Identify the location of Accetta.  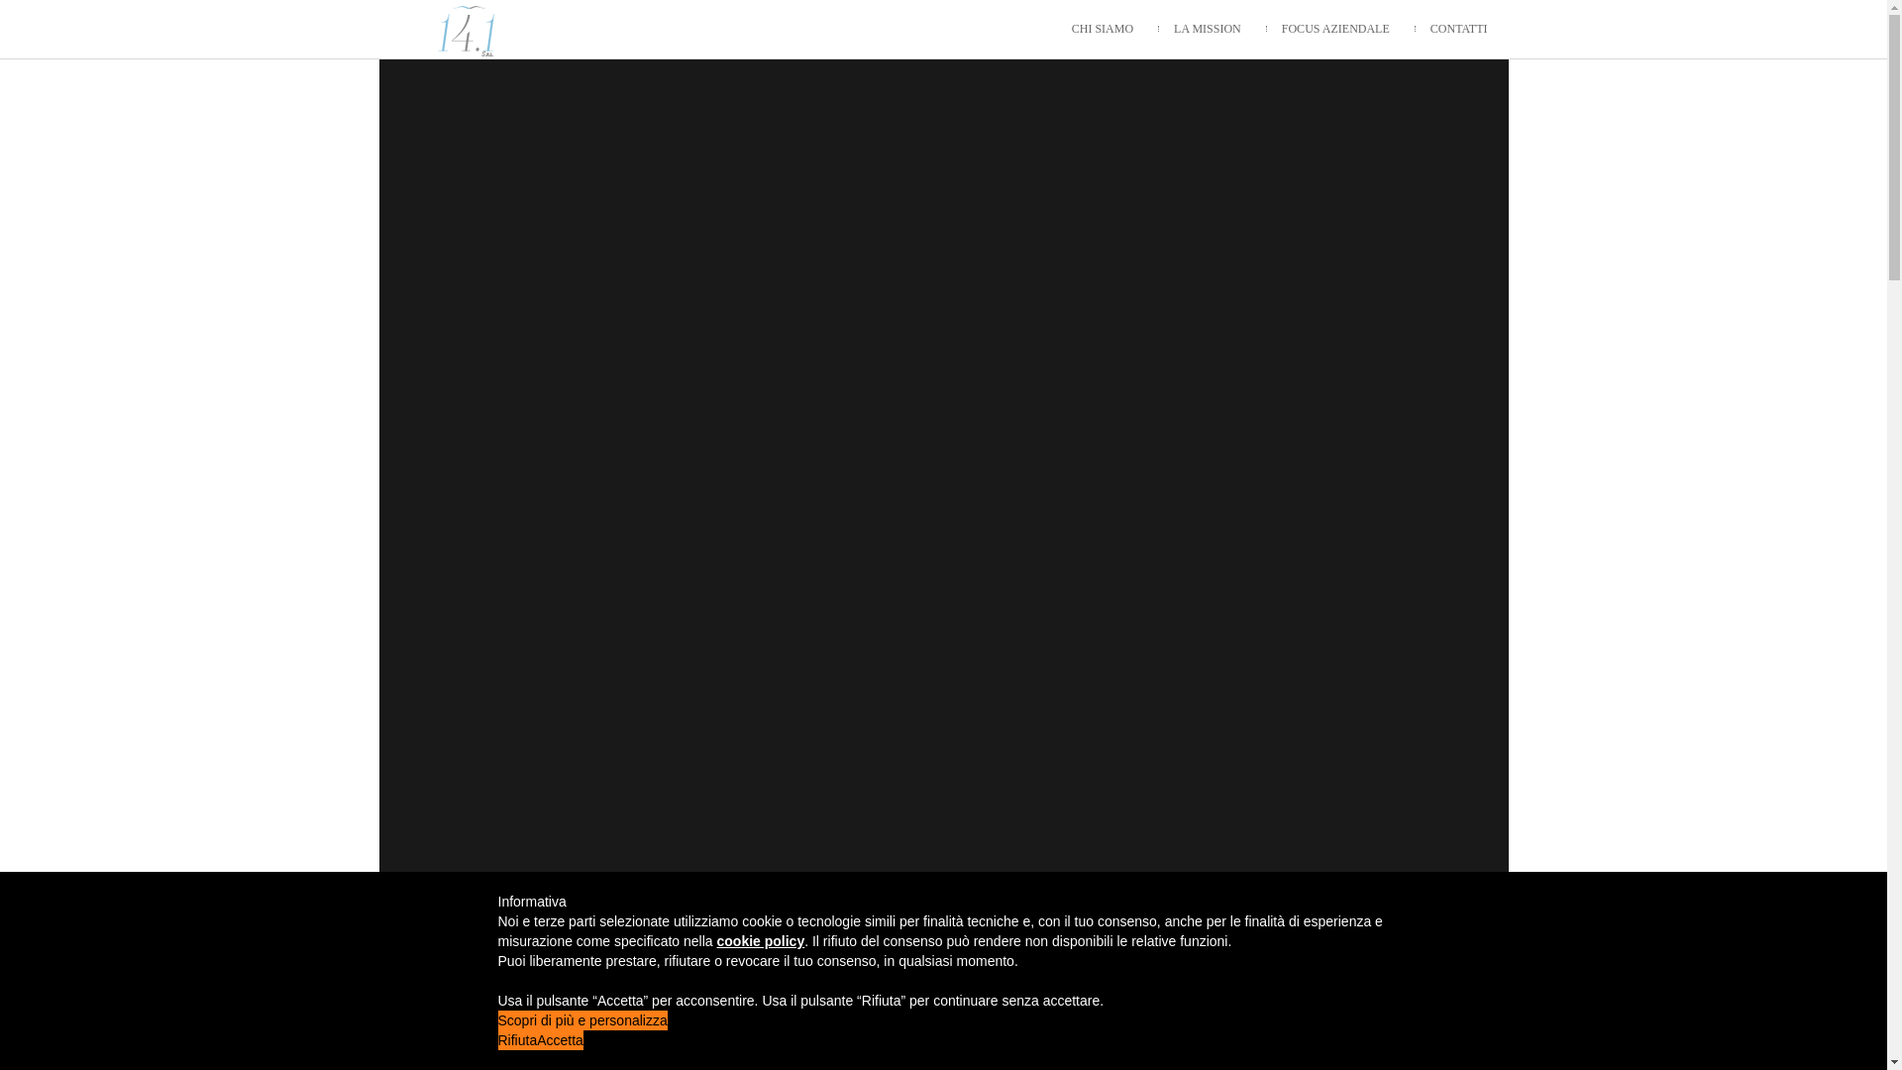
(561, 1040).